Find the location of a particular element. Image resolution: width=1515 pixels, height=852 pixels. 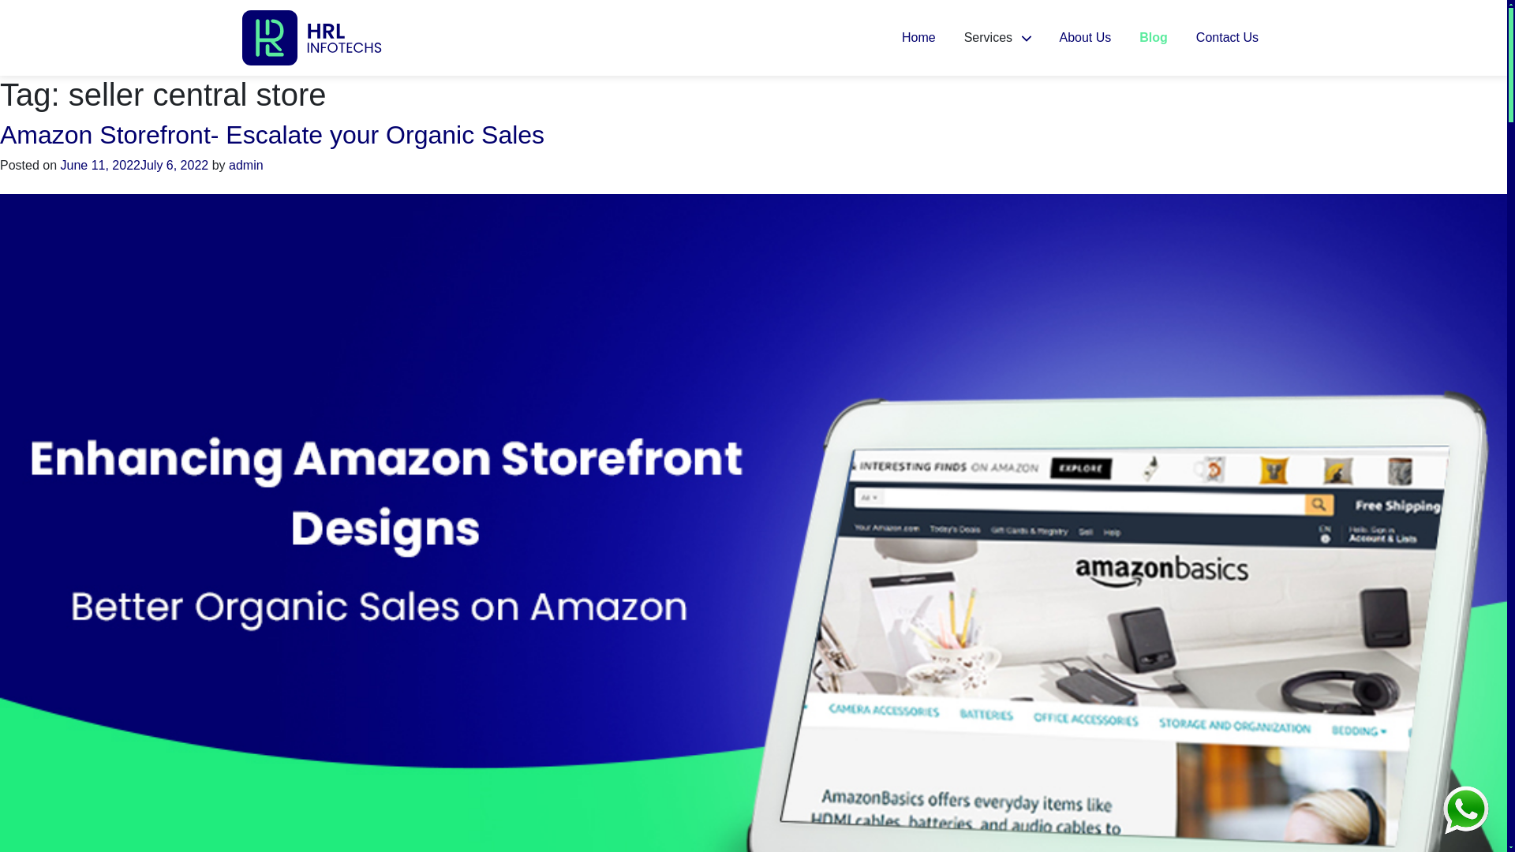

June 11, 2022July 6, 2022 is located at coordinates (134, 165).